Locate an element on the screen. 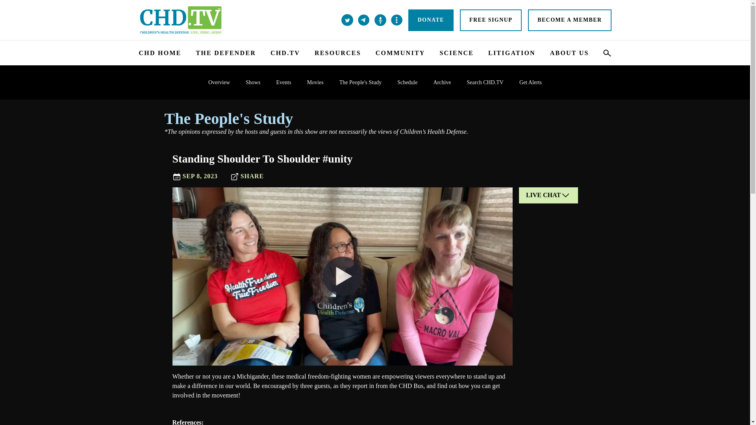 The height and width of the screenshot is (425, 756). Search CHD.TV is located at coordinates (485, 82).